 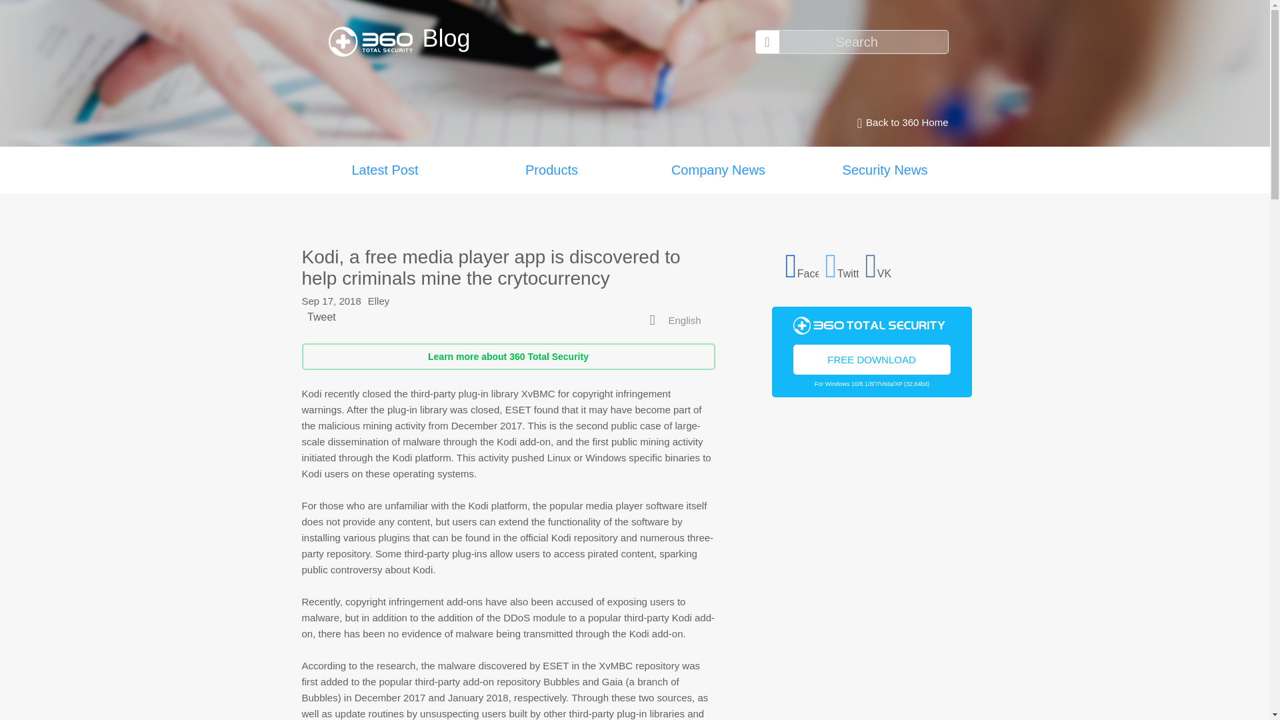 What do you see at coordinates (899, 123) in the screenshot?
I see `Back to 360 Home` at bounding box center [899, 123].